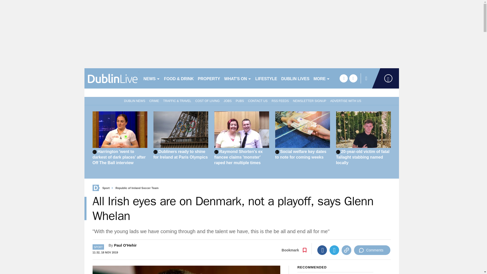  Describe the element at coordinates (334, 250) in the screenshot. I see `Twitter` at that location.